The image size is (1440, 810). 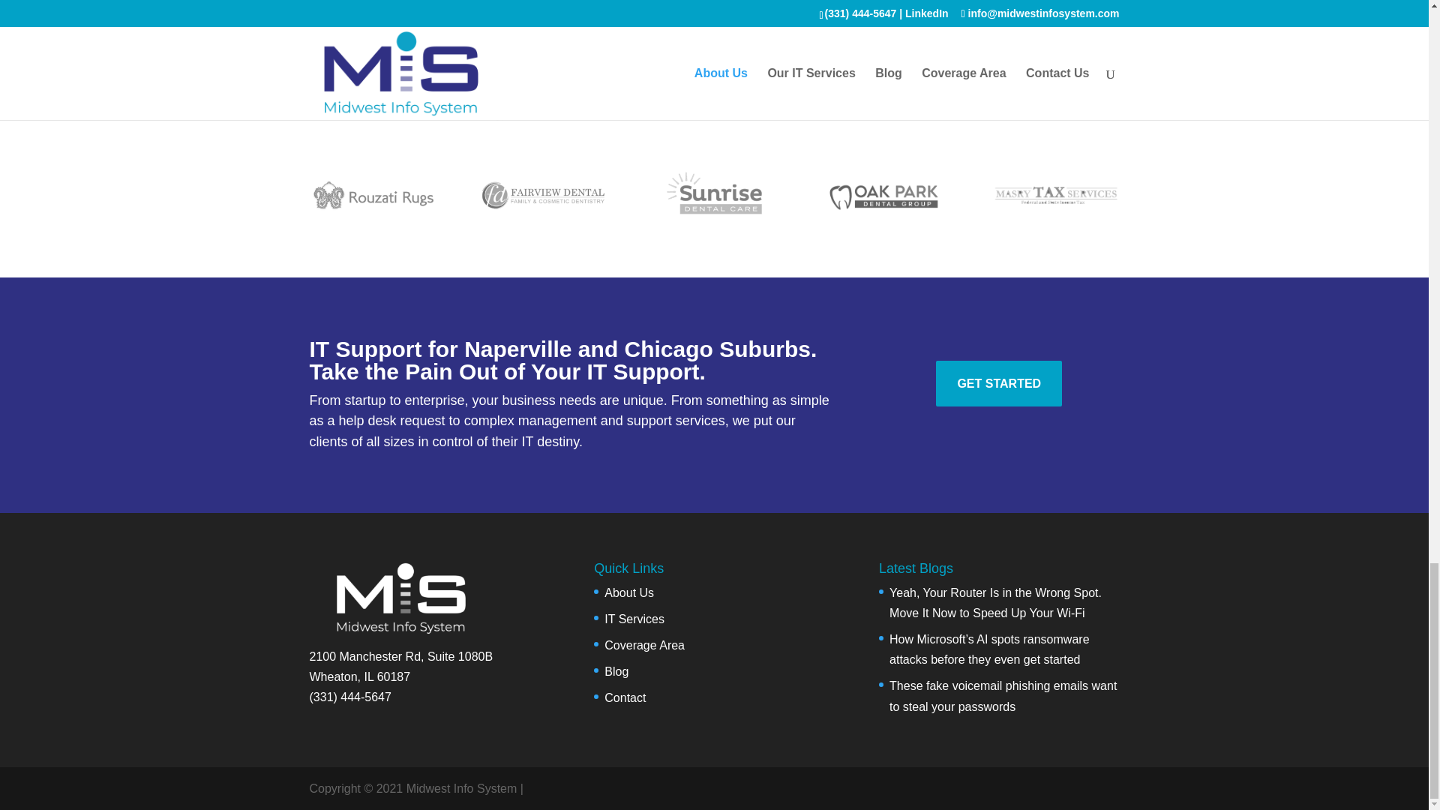 I want to click on IT Services, so click(x=634, y=618).